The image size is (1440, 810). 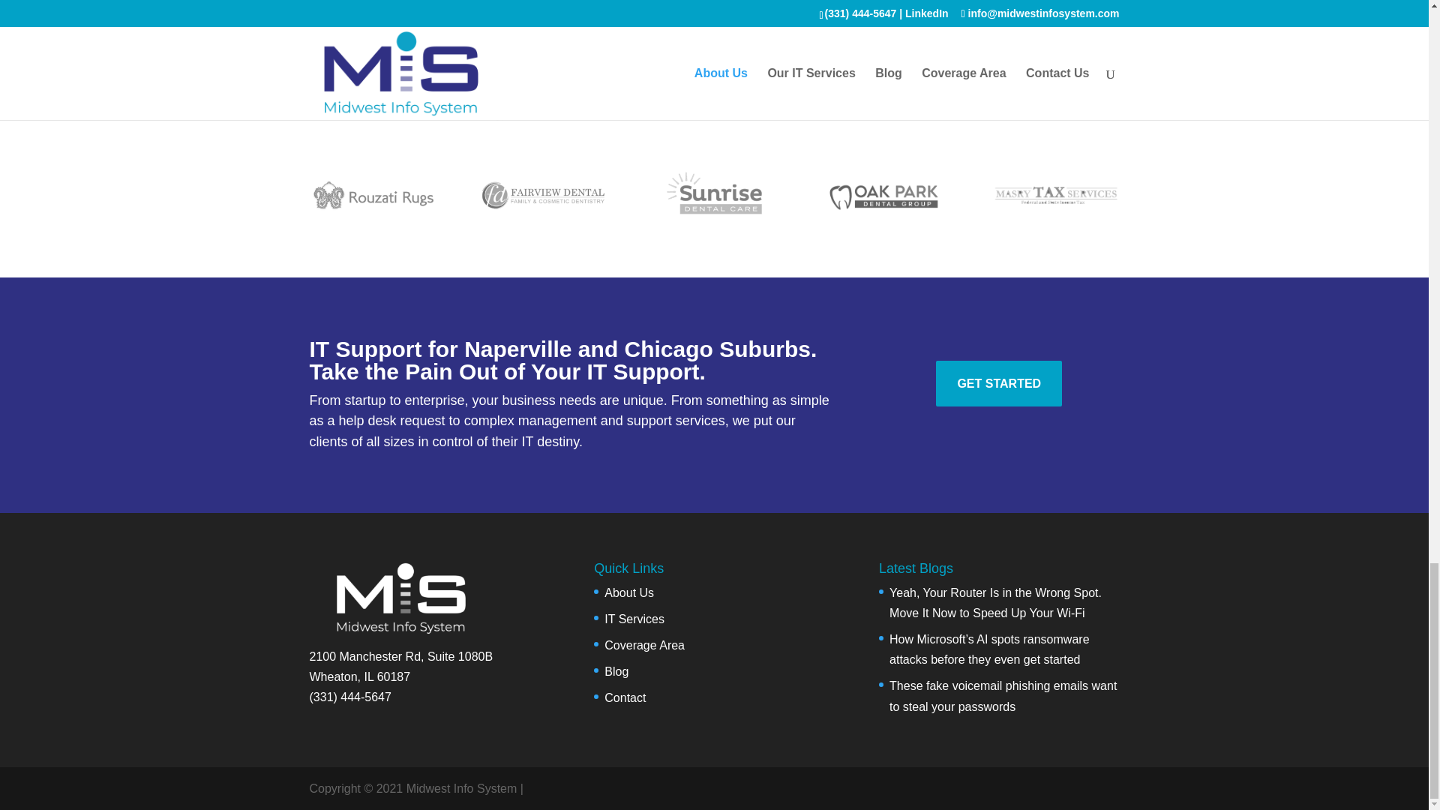 I want to click on IT Services, so click(x=634, y=618).